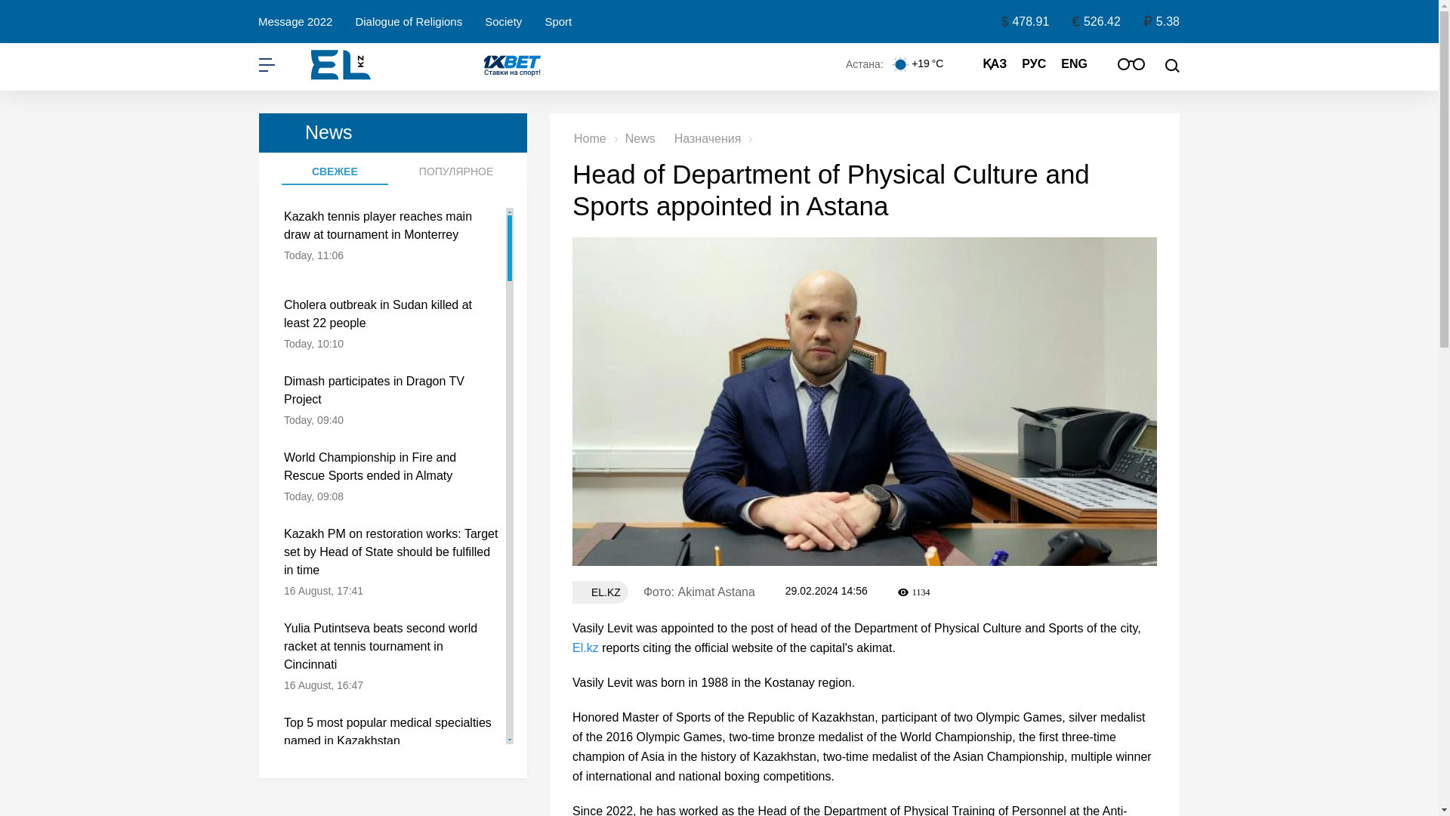 This screenshot has height=816, width=1450. What do you see at coordinates (393, 133) in the screenshot?
I see `News` at bounding box center [393, 133].